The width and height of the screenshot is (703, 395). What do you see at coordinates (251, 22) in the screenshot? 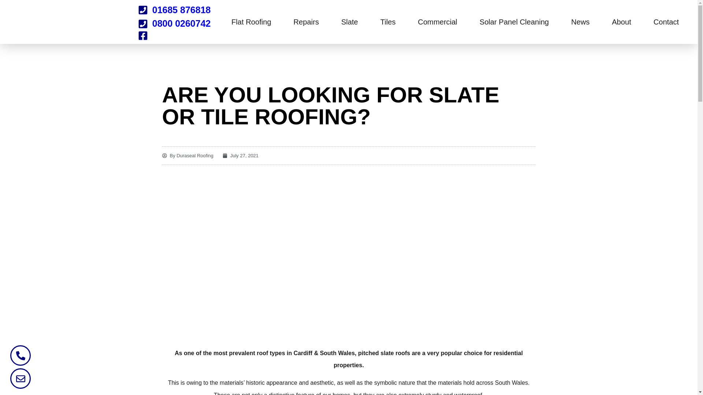
I see `Flat Roofing` at bounding box center [251, 22].